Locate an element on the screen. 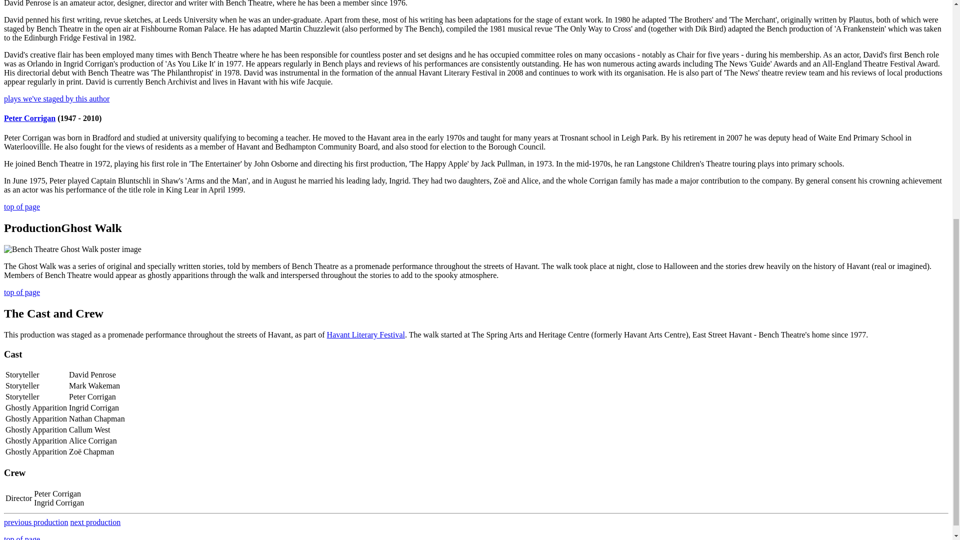 The height and width of the screenshot is (540, 960). top of page is located at coordinates (22, 292).